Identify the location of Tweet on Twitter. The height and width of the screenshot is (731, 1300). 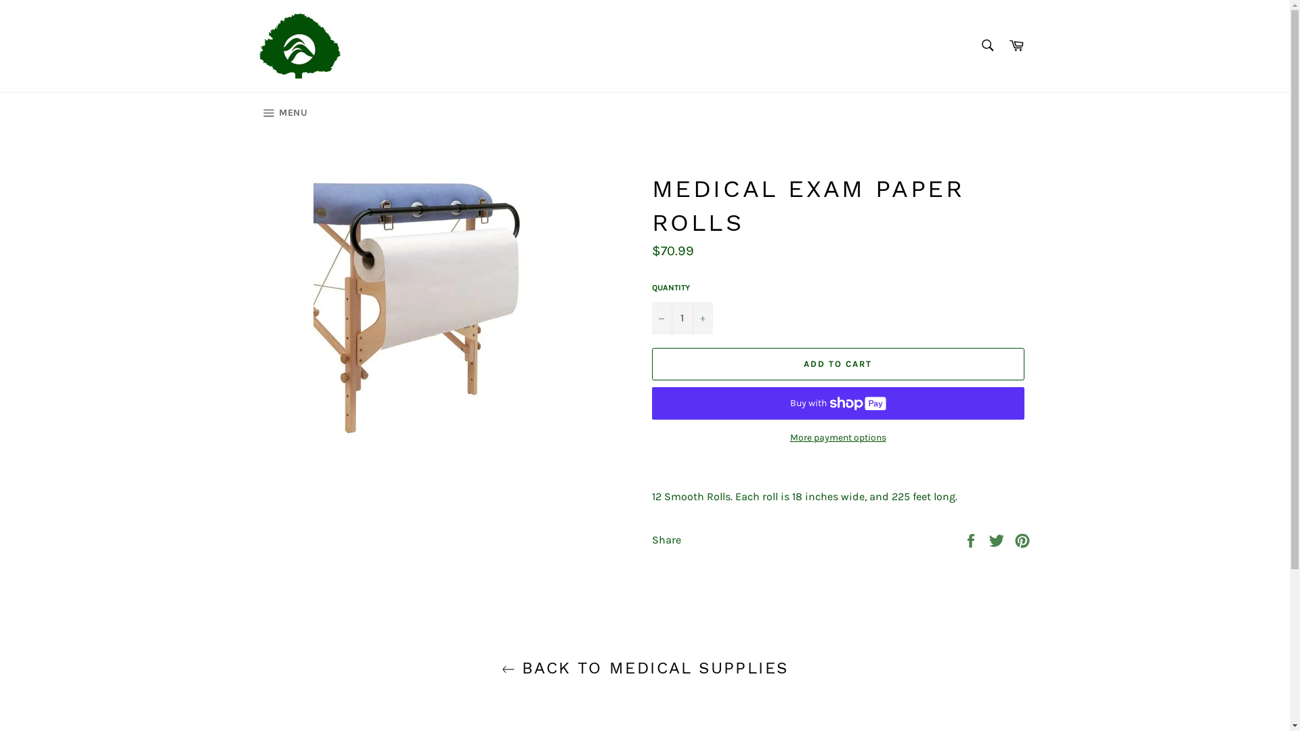
(998, 539).